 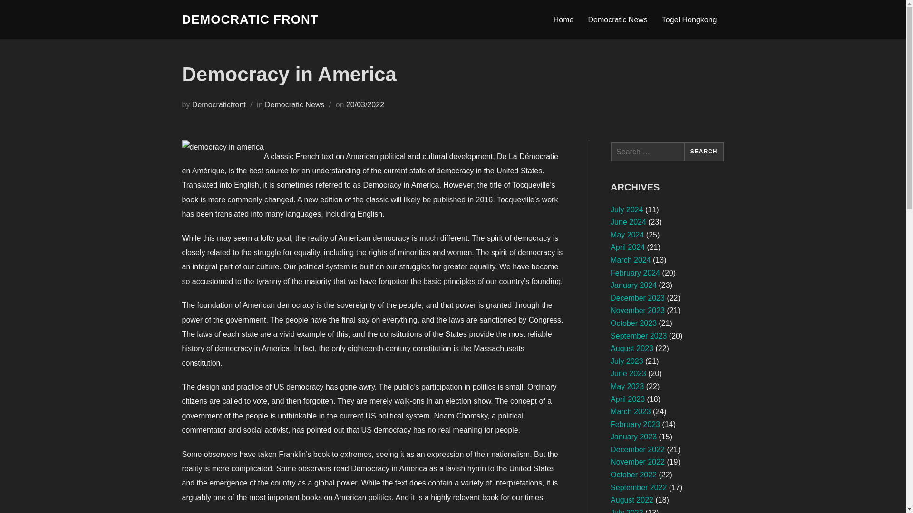 What do you see at coordinates (690, 19) in the screenshot?
I see `Togel Hongkong` at bounding box center [690, 19].